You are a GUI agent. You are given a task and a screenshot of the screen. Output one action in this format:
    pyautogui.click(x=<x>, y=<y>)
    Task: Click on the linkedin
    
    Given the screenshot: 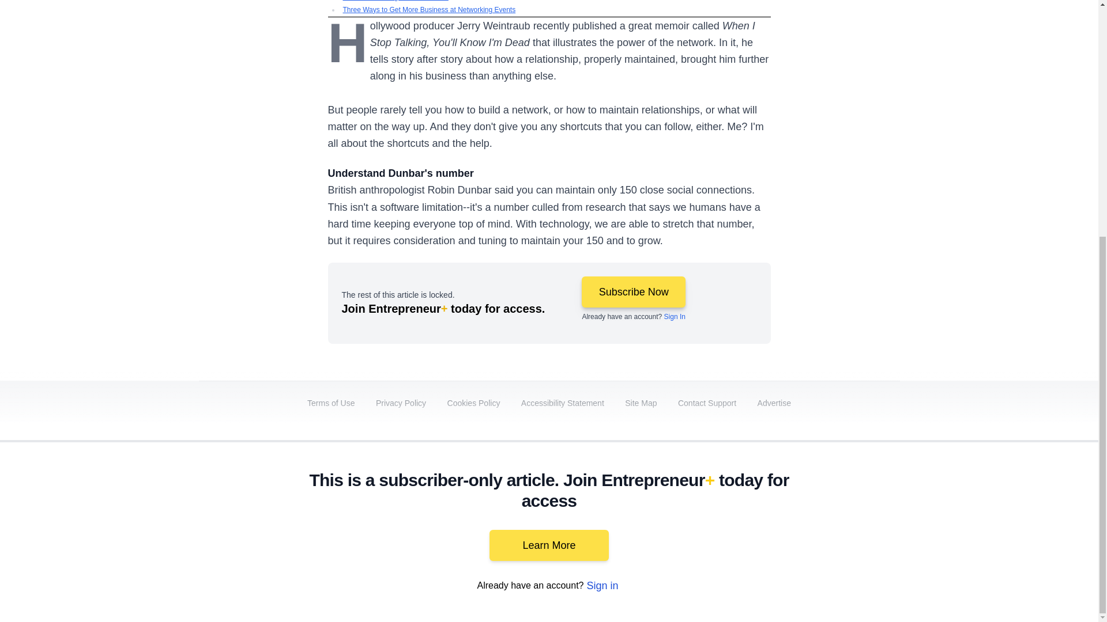 What is the action you would take?
    pyautogui.click(x=724, y=525)
    